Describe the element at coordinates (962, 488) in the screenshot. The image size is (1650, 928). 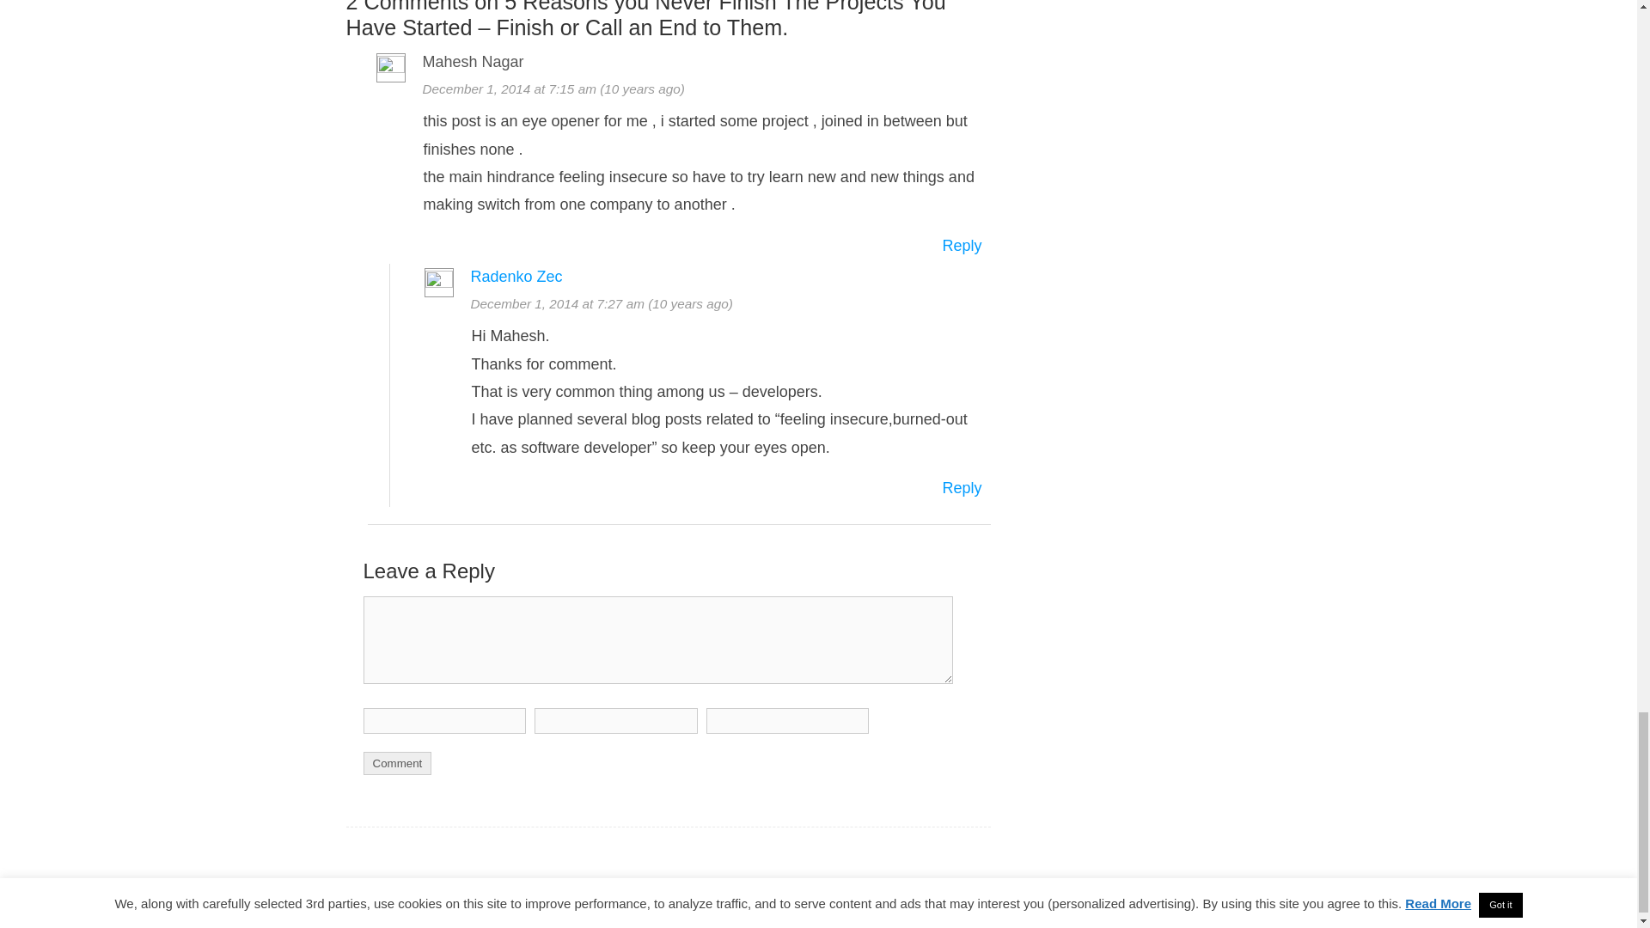
I see `Reply` at that location.